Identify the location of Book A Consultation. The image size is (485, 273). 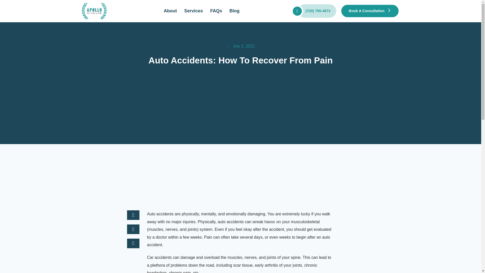
(370, 11).